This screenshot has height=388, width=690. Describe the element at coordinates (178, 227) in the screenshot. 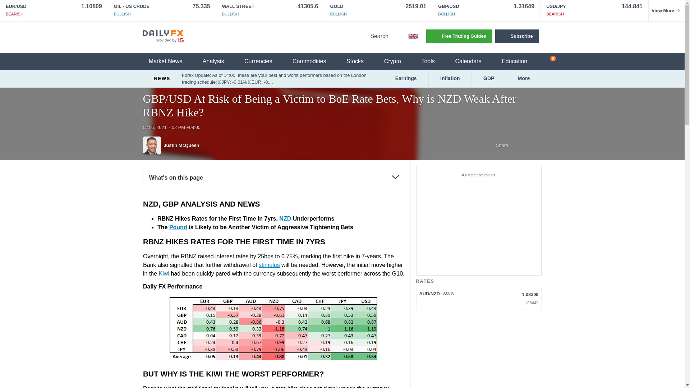

I see `Pound` at that location.